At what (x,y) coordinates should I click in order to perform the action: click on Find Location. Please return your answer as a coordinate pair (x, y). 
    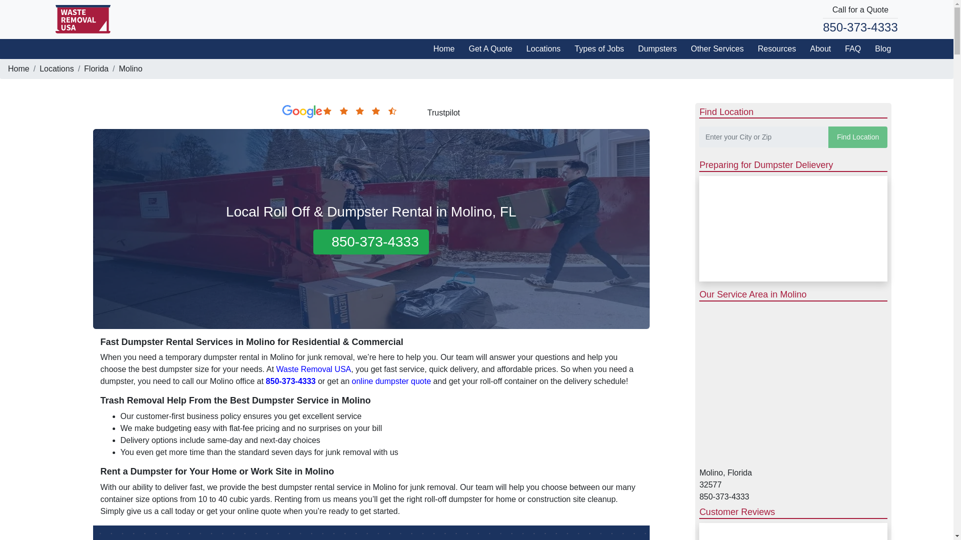
    Looking at the image, I should click on (858, 137).